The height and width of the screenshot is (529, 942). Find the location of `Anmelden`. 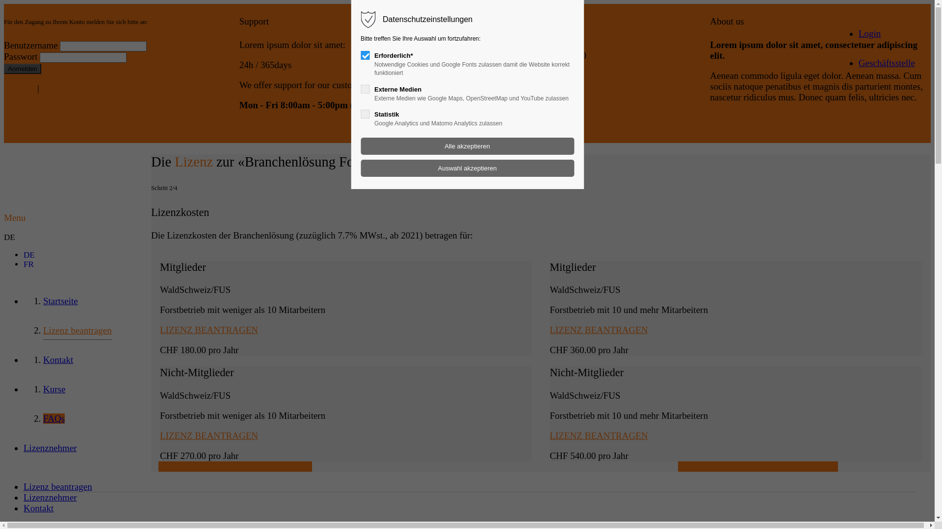

Anmelden is located at coordinates (23, 69).